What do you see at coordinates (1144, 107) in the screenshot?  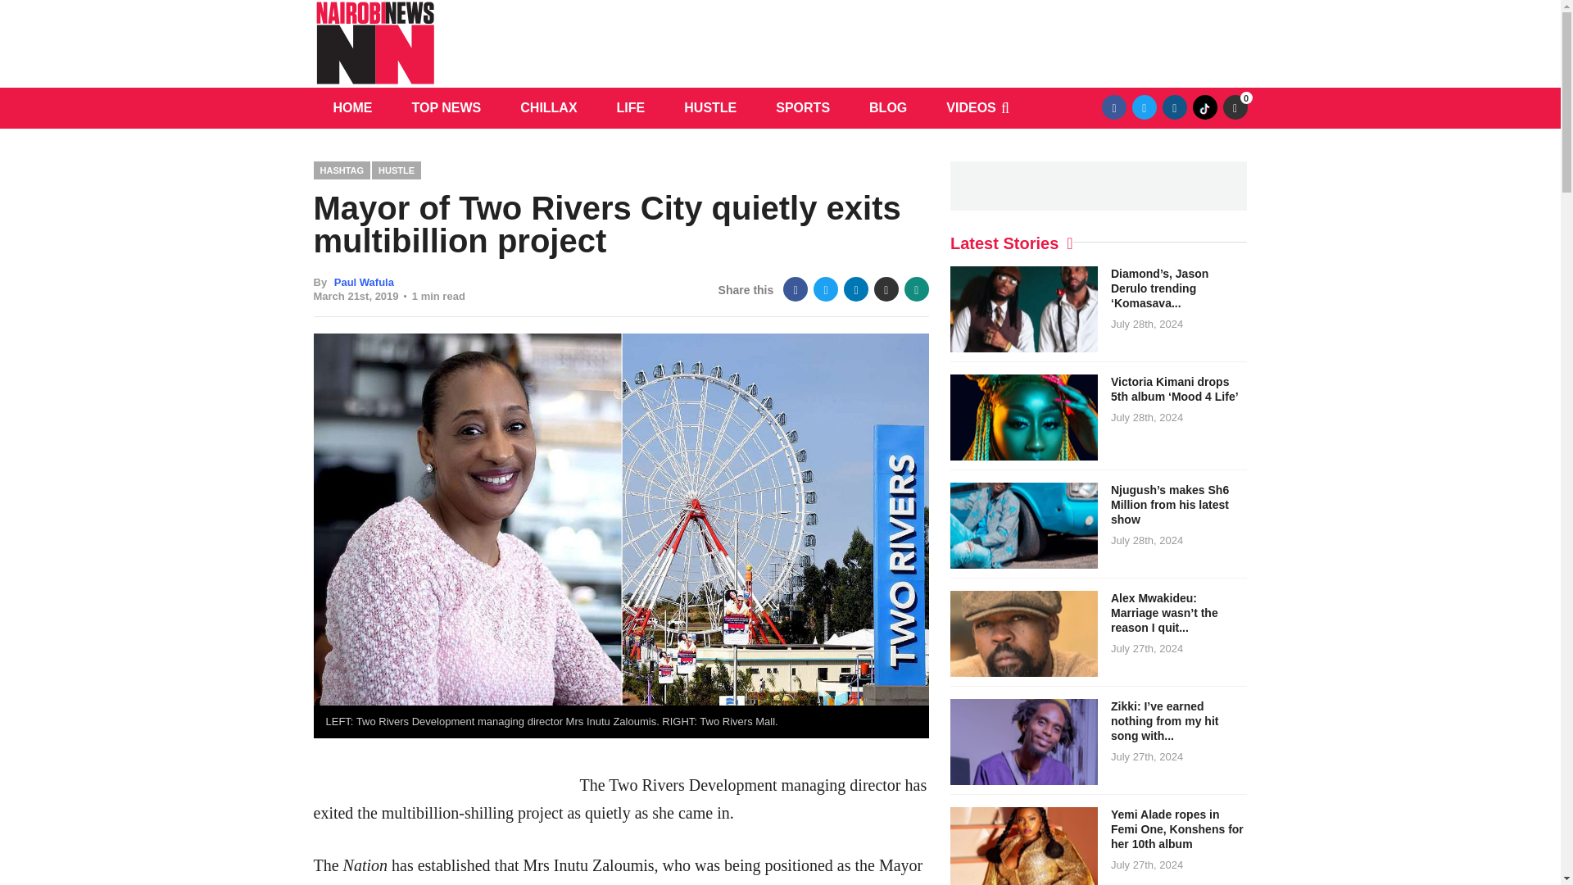 I see `Twitter` at bounding box center [1144, 107].